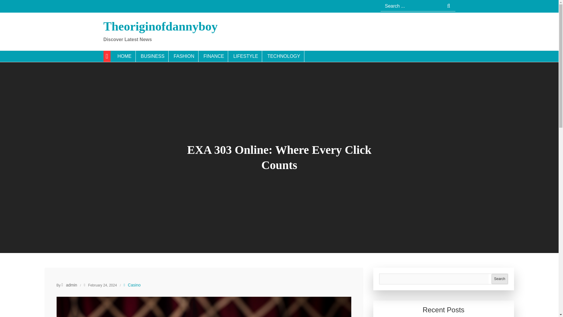  Describe the element at coordinates (152, 56) in the screenshot. I see `BUSINESS` at that location.